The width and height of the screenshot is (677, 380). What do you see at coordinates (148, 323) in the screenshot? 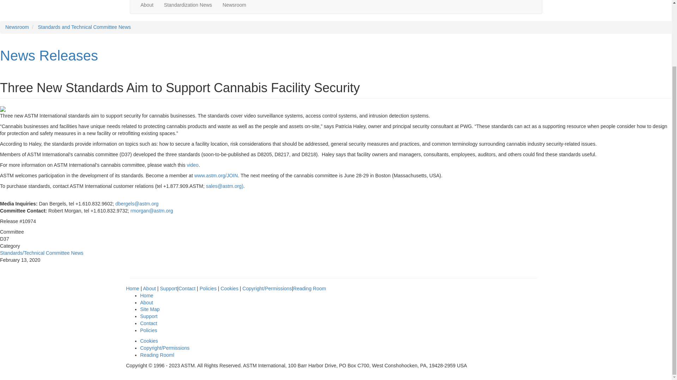
I see `Contact` at bounding box center [148, 323].